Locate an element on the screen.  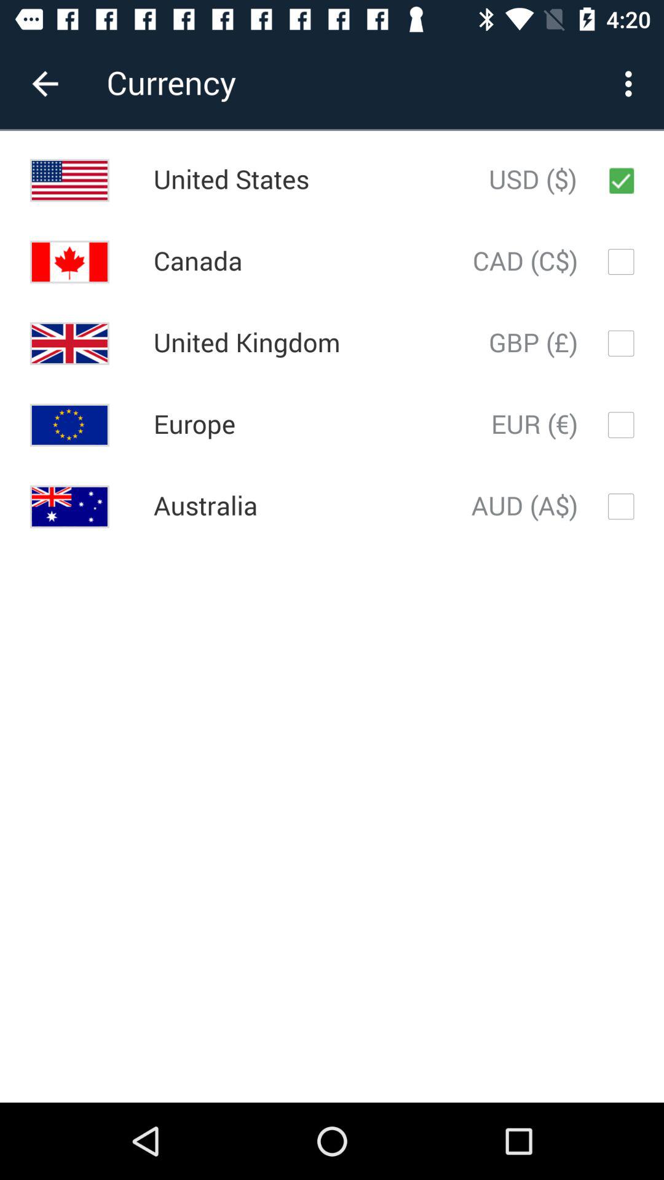
turn off icon next to currency is located at coordinates (45, 84).